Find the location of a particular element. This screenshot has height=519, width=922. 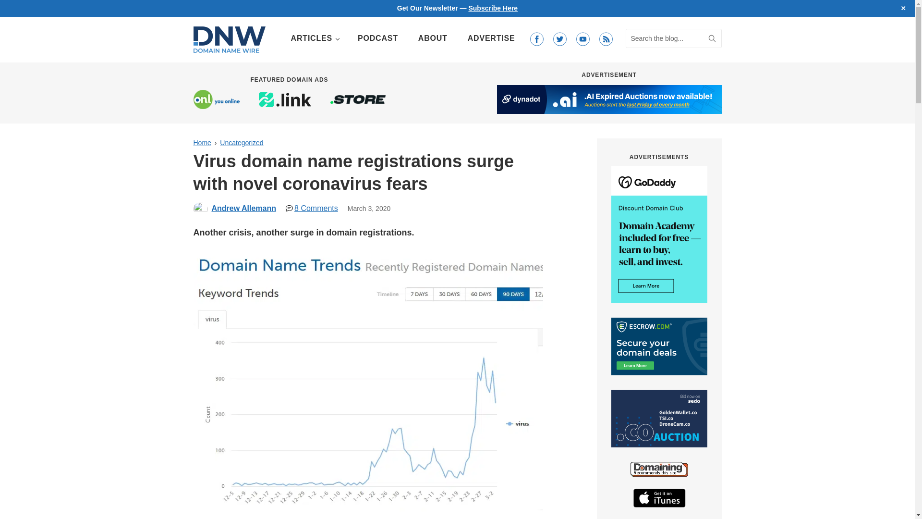

DomainScope is located at coordinates (515, 518).